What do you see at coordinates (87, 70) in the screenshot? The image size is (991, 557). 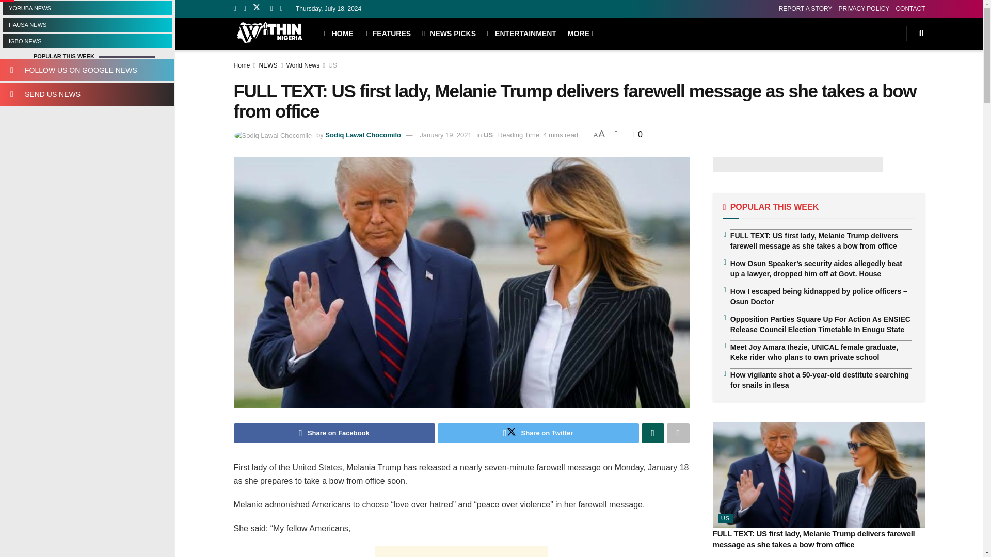 I see `WITHIN NIGERIA ON GOOGLE NEWS` at bounding box center [87, 70].